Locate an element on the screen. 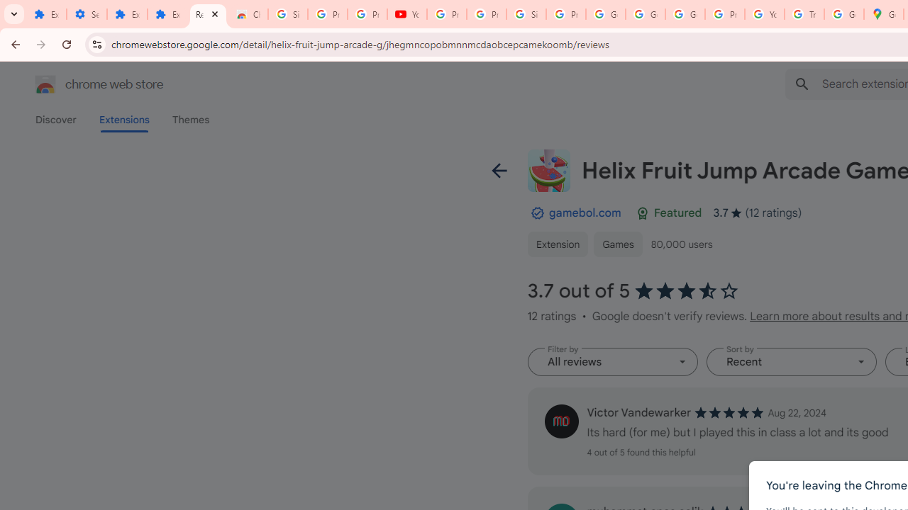 The height and width of the screenshot is (510, 908). Google Account is located at coordinates (646, 14).